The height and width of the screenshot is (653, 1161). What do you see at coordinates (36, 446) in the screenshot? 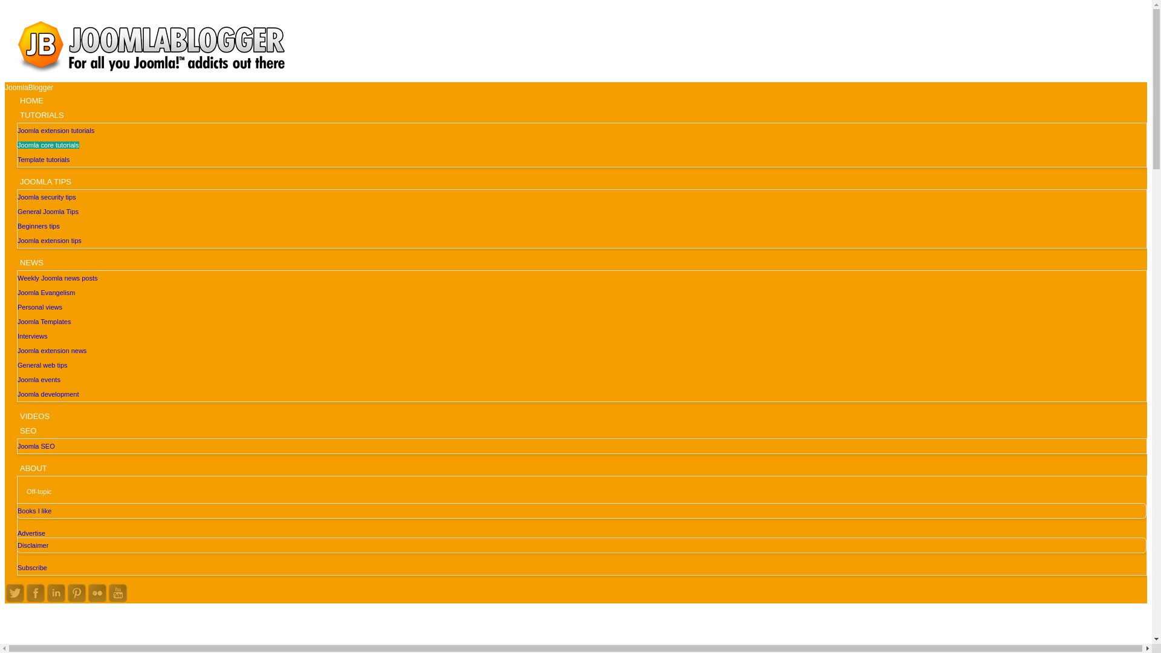
I see `Joomla SEO` at bounding box center [36, 446].